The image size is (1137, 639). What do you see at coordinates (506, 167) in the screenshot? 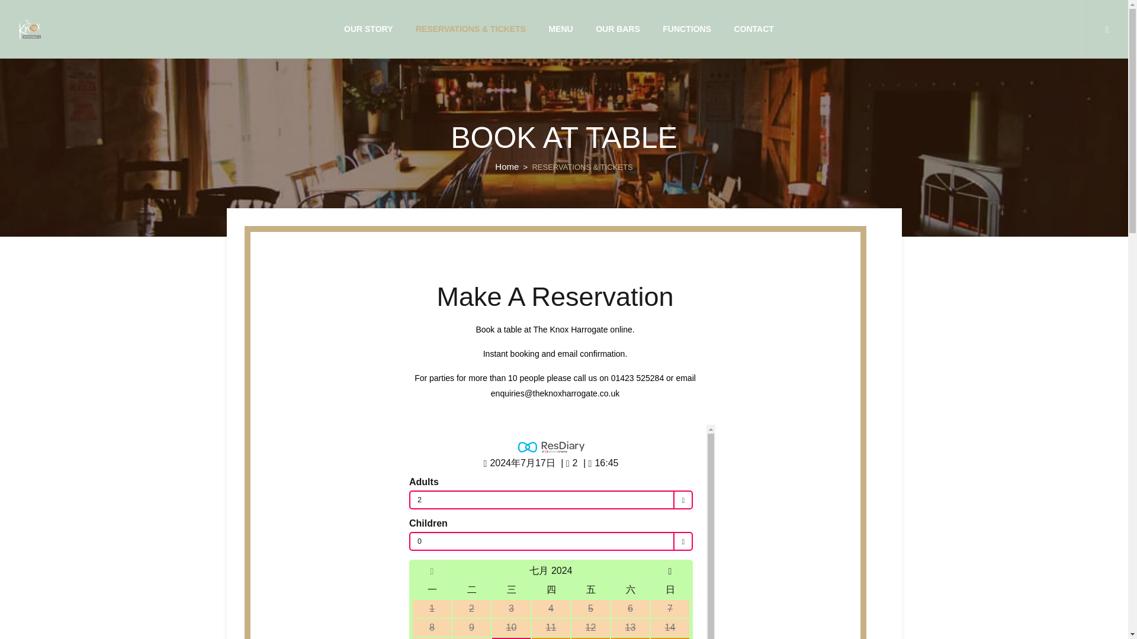
I see `Home` at bounding box center [506, 167].